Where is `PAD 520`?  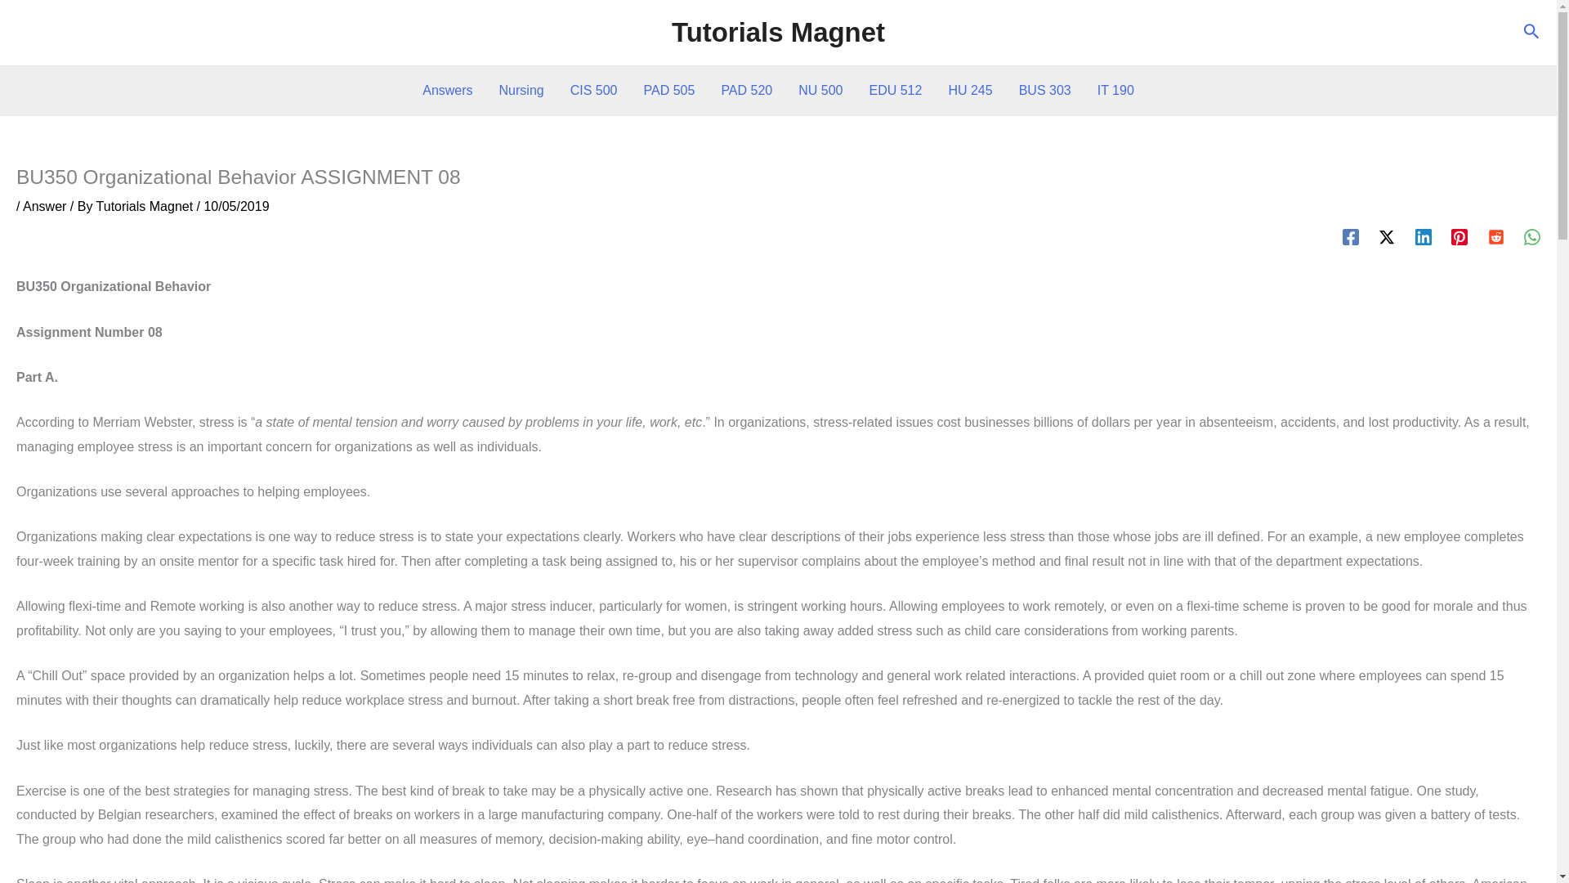
PAD 520 is located at coordinates (746, 91).